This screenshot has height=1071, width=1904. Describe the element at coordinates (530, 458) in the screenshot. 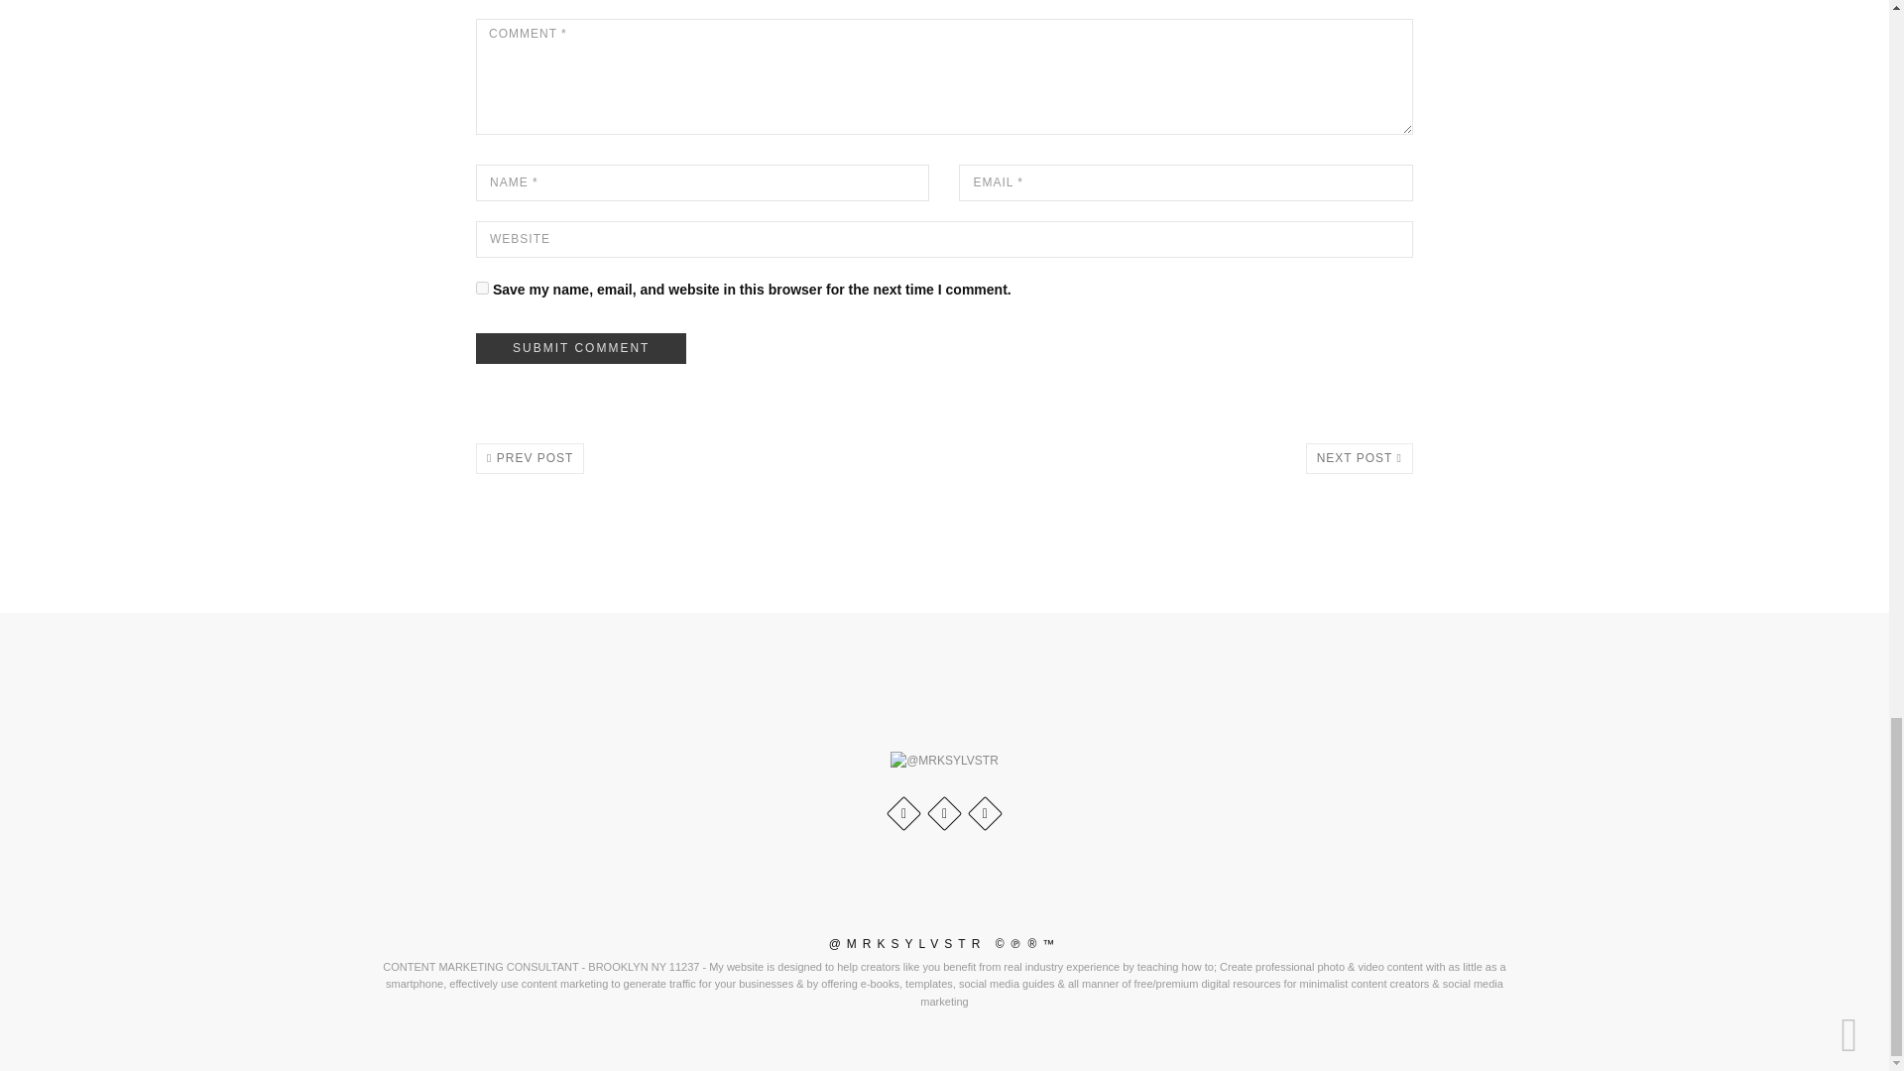

I see ` PREV POST` at that location.